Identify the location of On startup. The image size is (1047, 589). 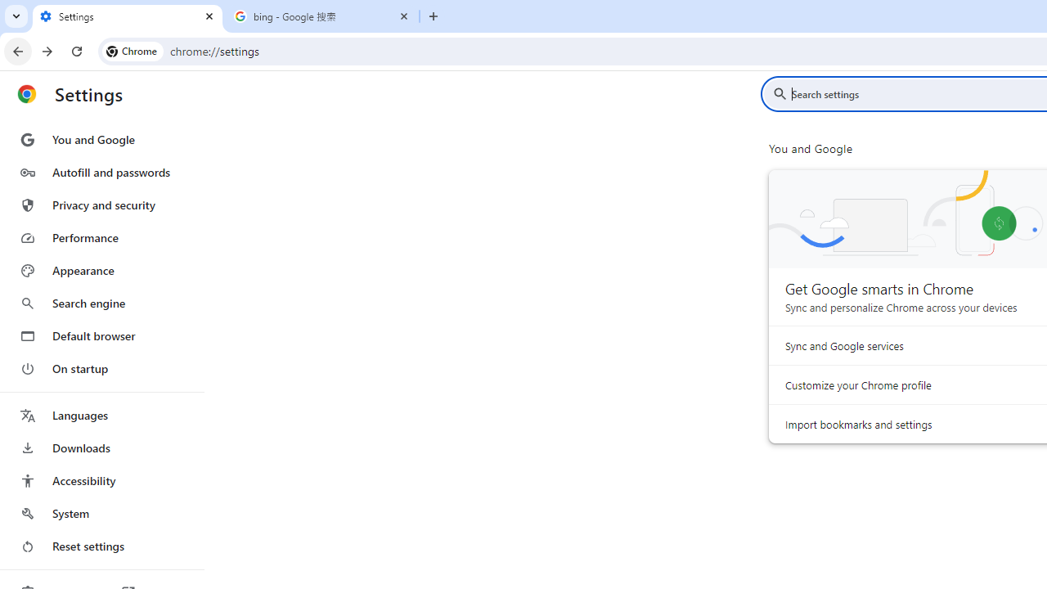
(101, 368).